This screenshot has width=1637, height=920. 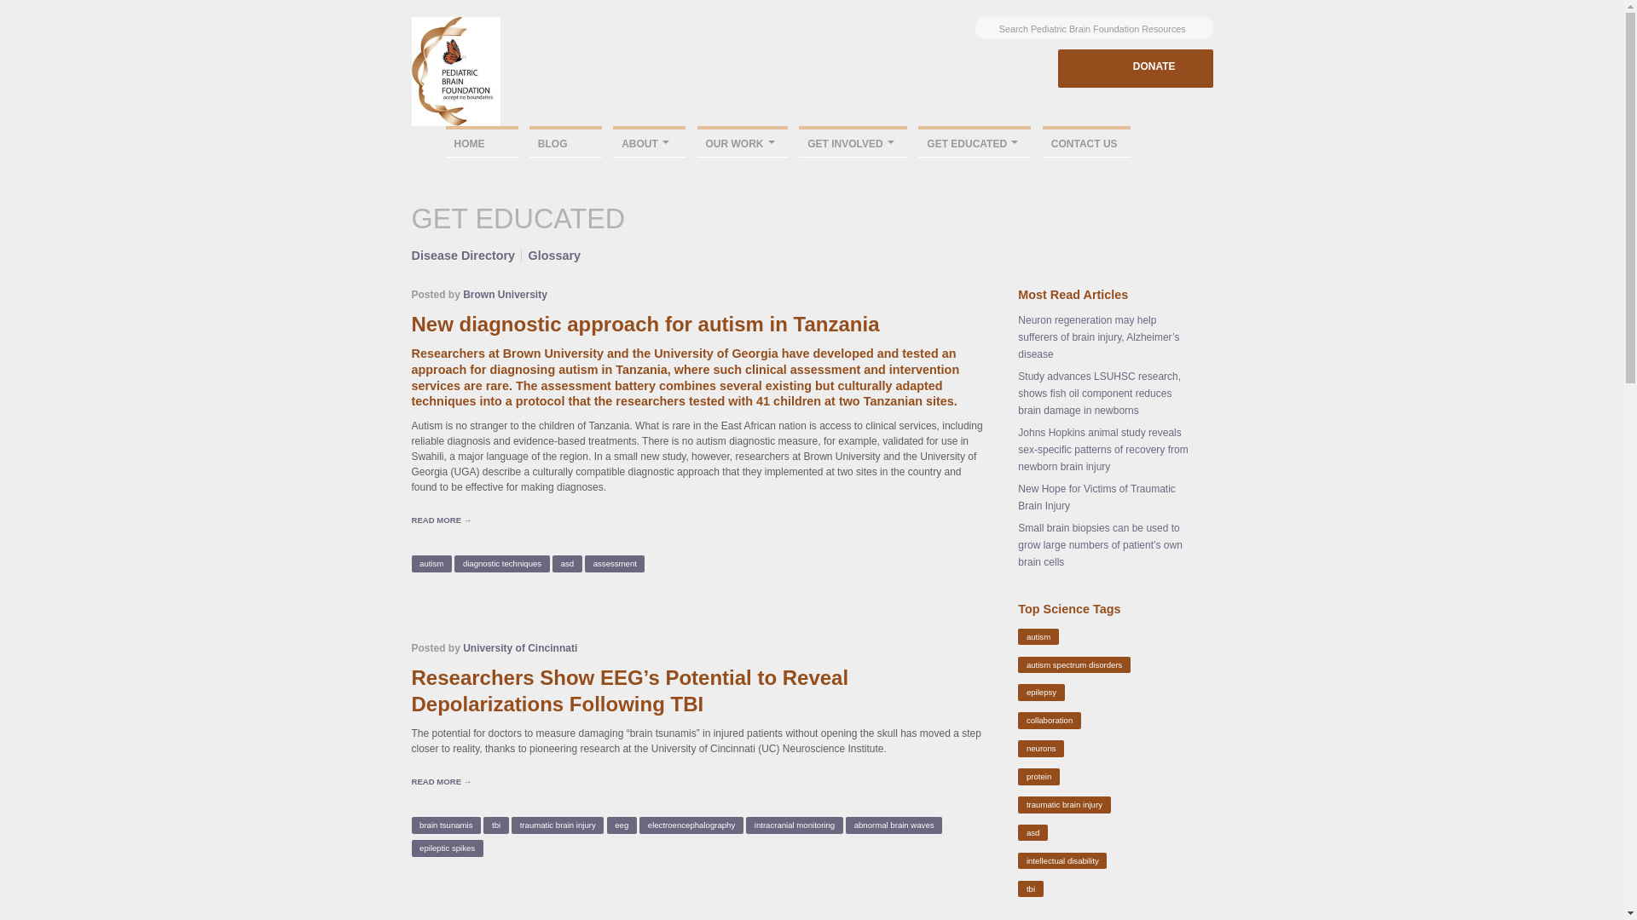 I want to click on ABOUT, so click(x=649, y=141).